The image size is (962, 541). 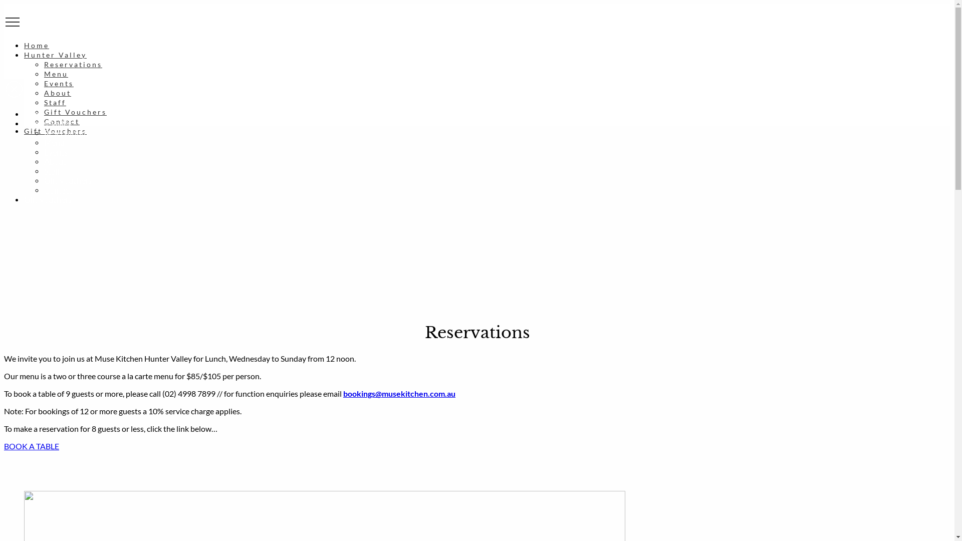 What do you see at coordinates (35, 113) in the screenshot?
I see `Home` at bounding box center [35, 113].